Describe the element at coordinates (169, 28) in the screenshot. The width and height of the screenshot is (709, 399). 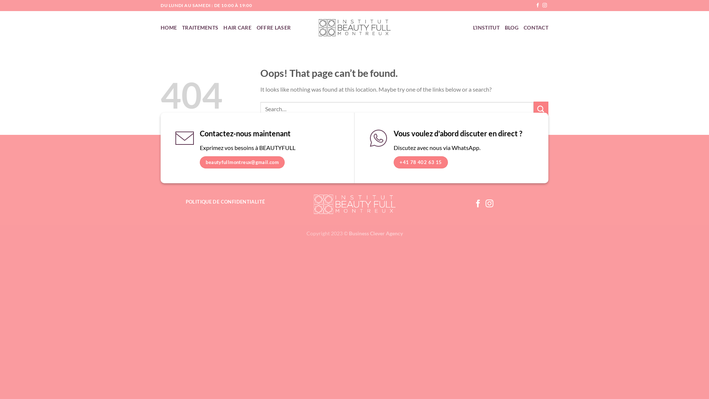
I see `HOME` at that location.